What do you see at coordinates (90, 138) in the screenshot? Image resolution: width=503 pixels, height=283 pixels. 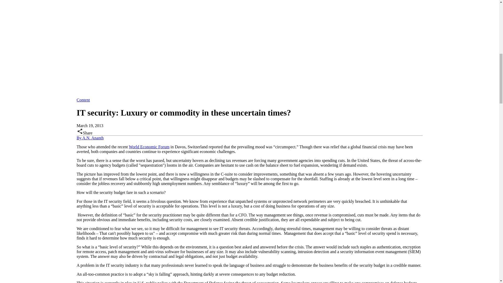 I see `By A.N. Ananth` at bounding box center [90, 138].